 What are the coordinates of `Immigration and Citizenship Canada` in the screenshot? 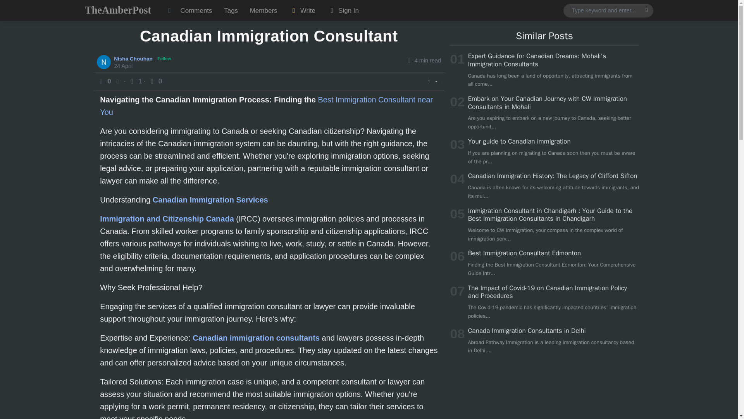 It's located at (167, 218).